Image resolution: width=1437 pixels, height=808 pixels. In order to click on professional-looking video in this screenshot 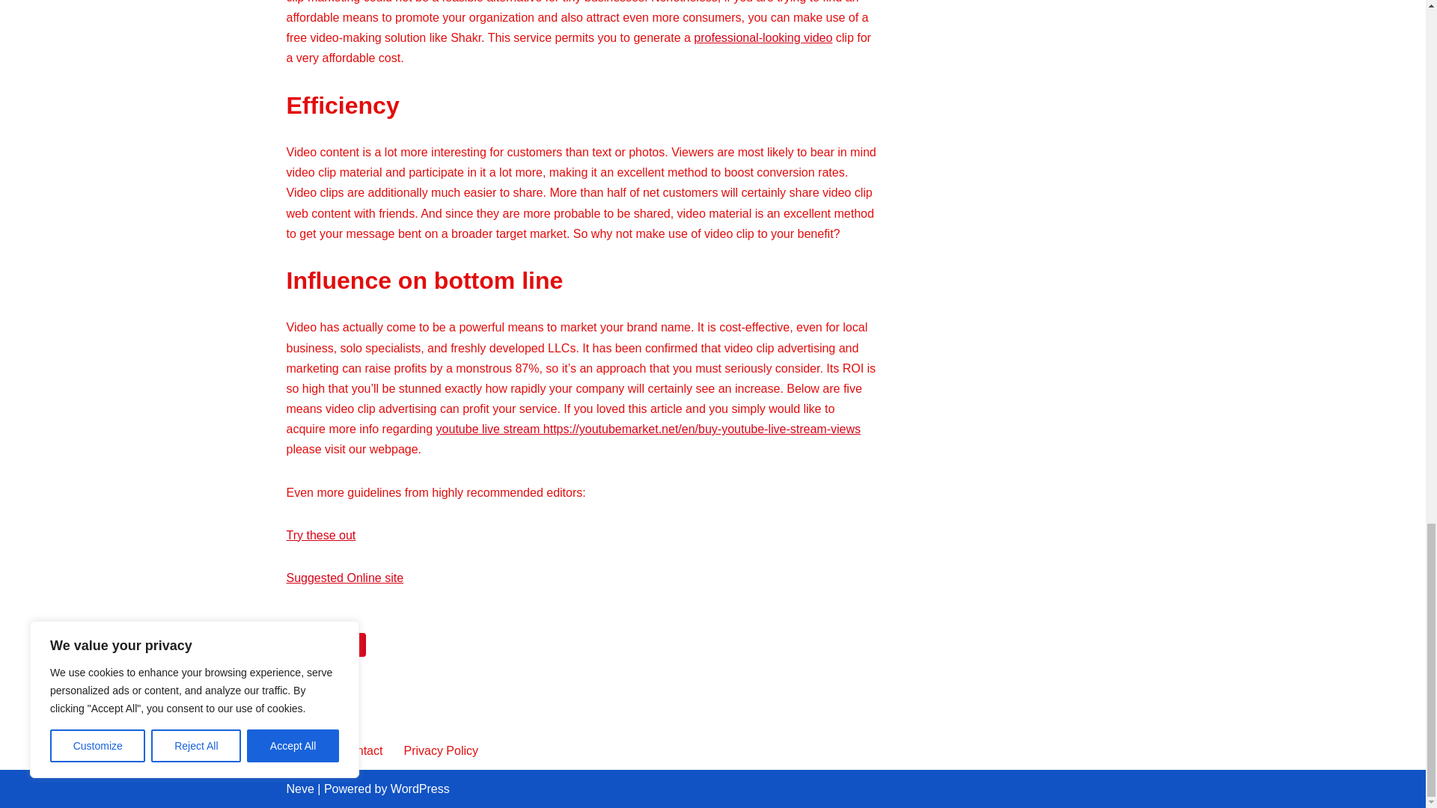, I will do `click(763, 37)`.